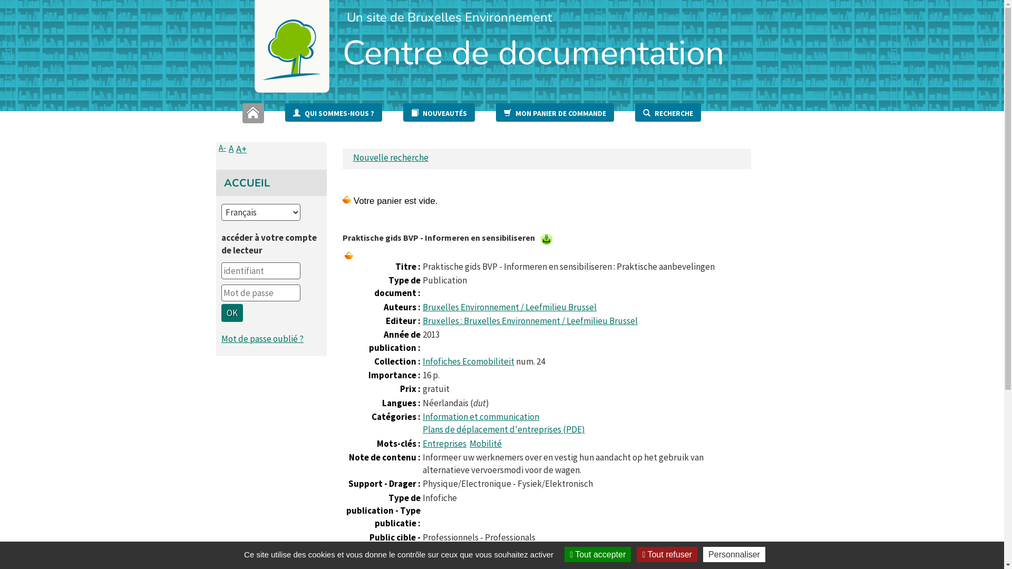 The image size is (1012, 569). I want to click on ACCUEIL, so click(247, 183).